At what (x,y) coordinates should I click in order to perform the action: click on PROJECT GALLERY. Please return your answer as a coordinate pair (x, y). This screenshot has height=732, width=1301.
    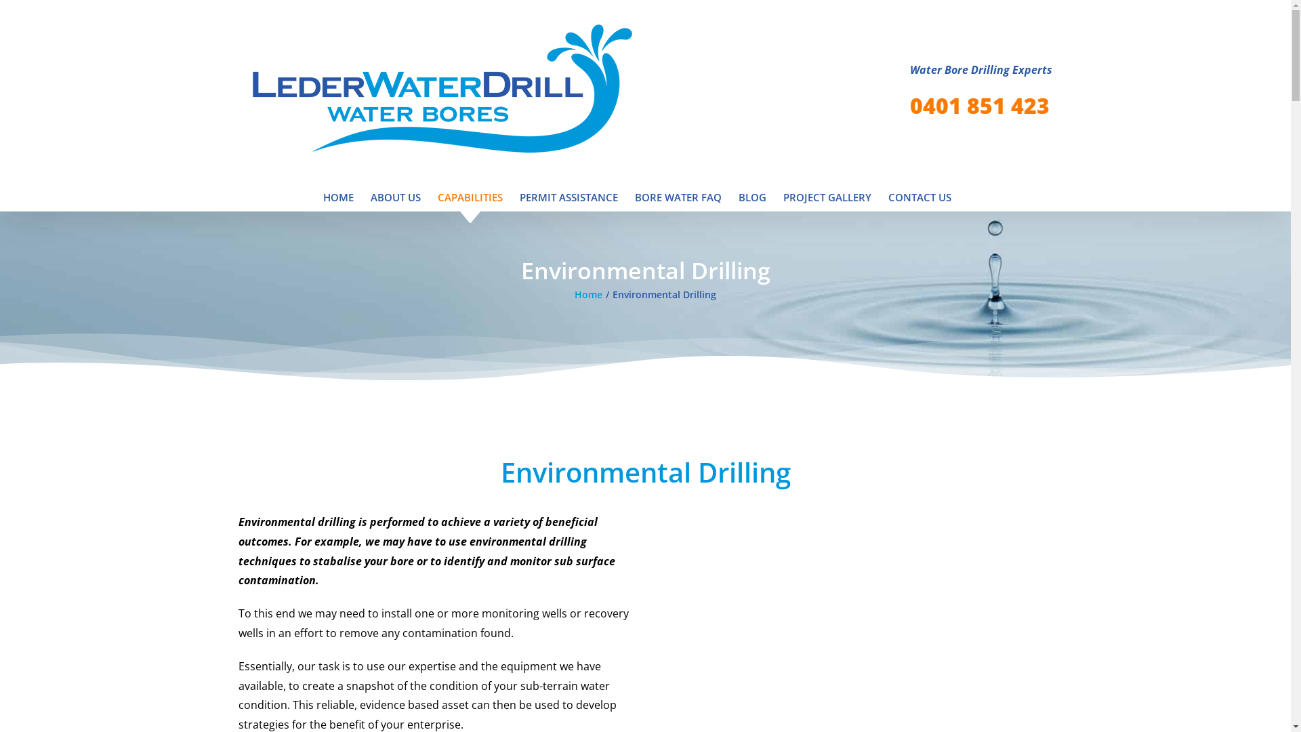
    Looking at the image, I should click on (827, 197).